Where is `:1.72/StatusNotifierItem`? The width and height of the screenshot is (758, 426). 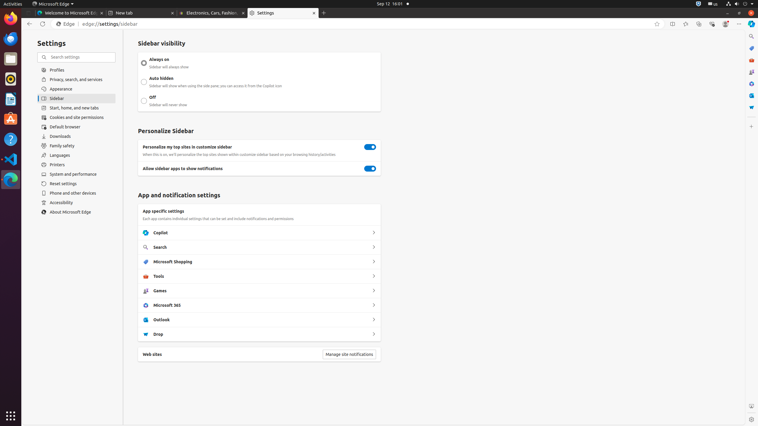 :1.72/StatusNotifierItem is located at coordinates (698, 4).